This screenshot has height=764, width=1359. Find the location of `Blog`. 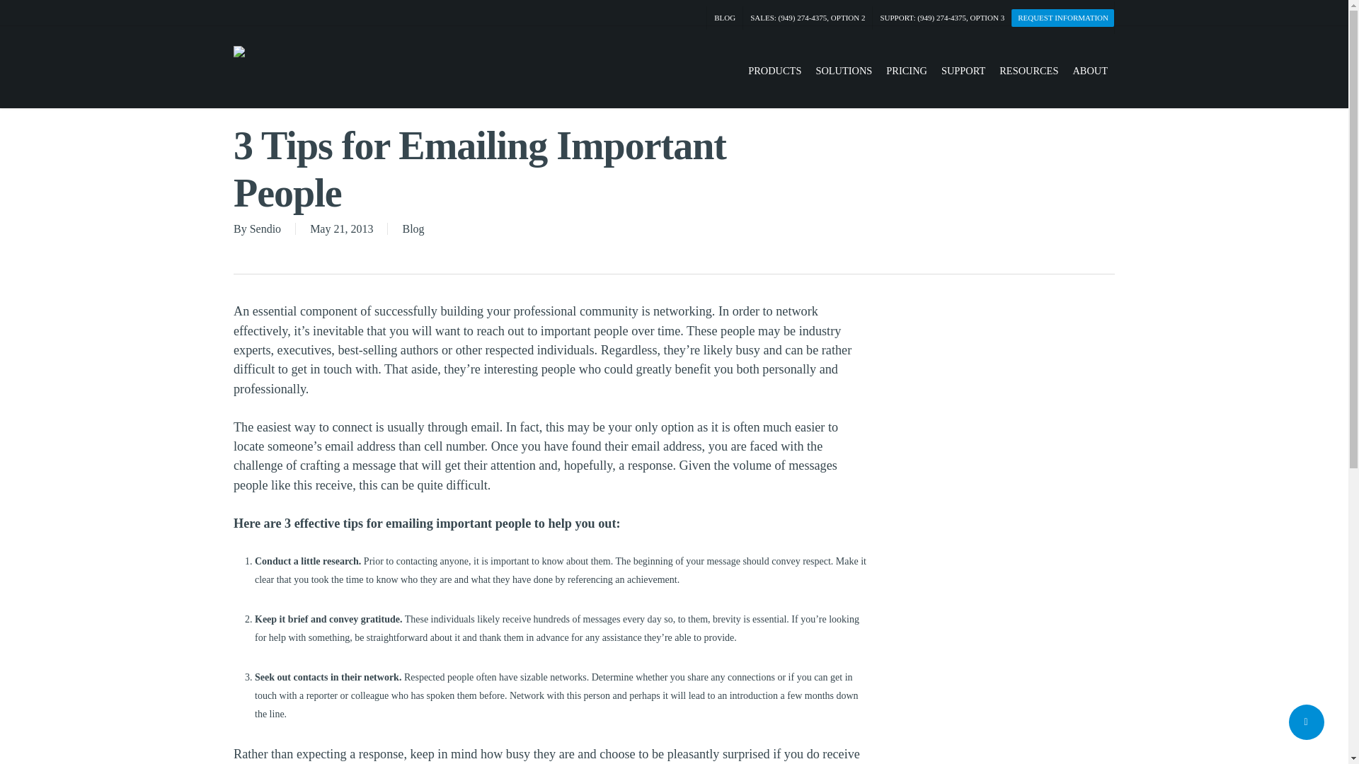

Blog is located at coordinates (413, 228).